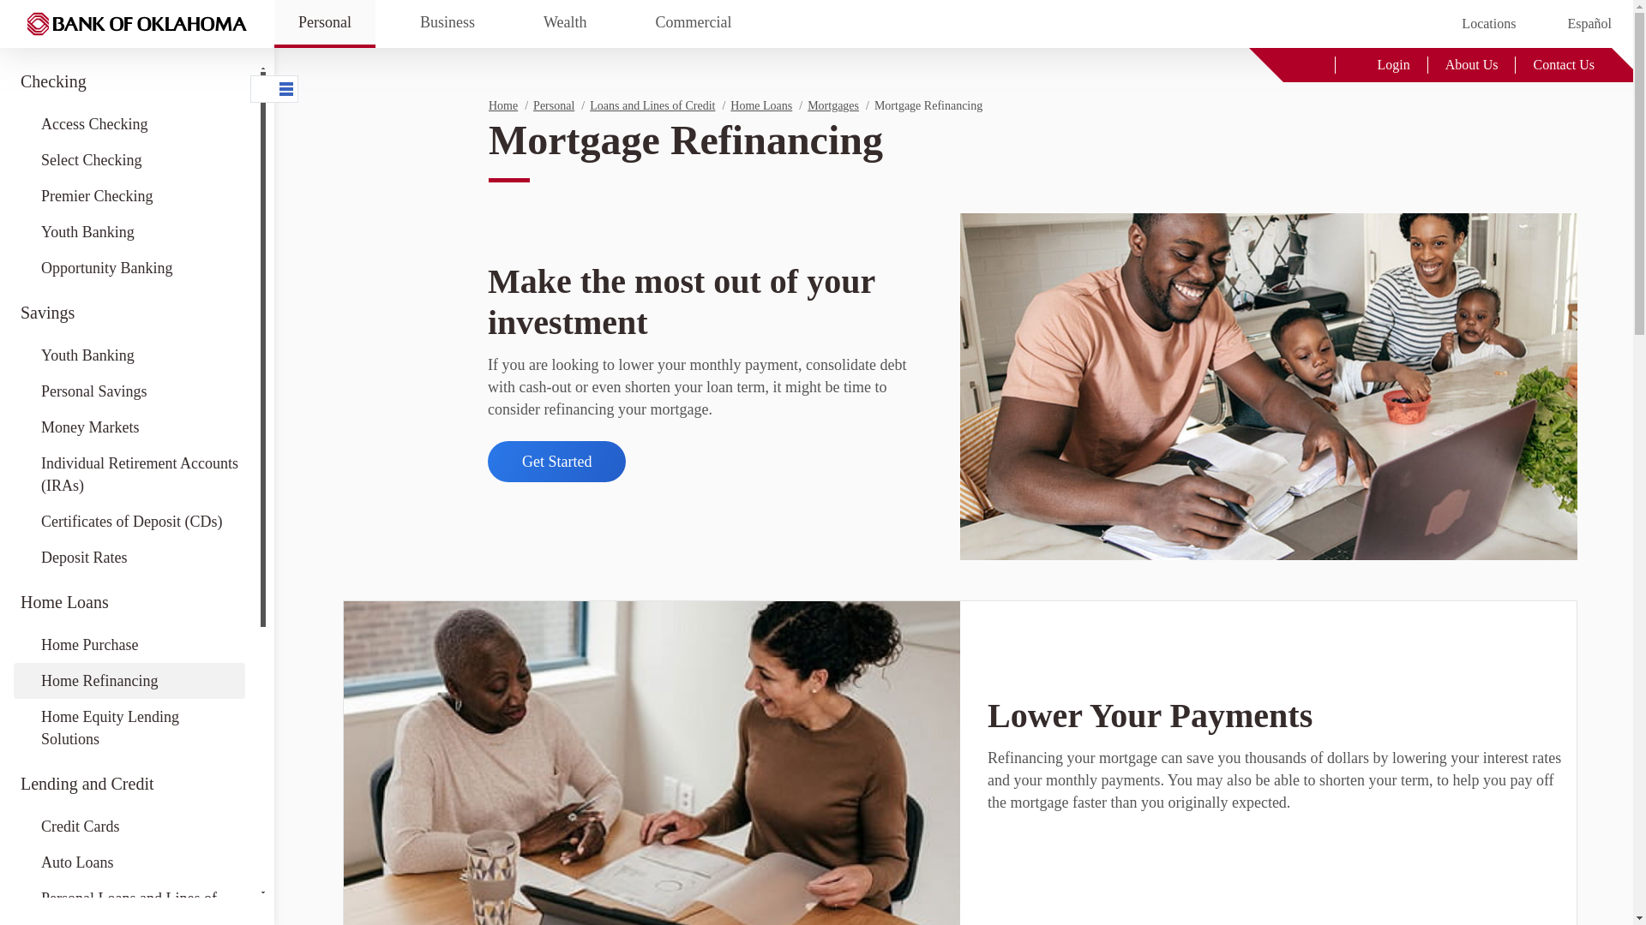  Describe the element at coordinates (1475, 23) in the screenshot. I see `Locations` at that location.